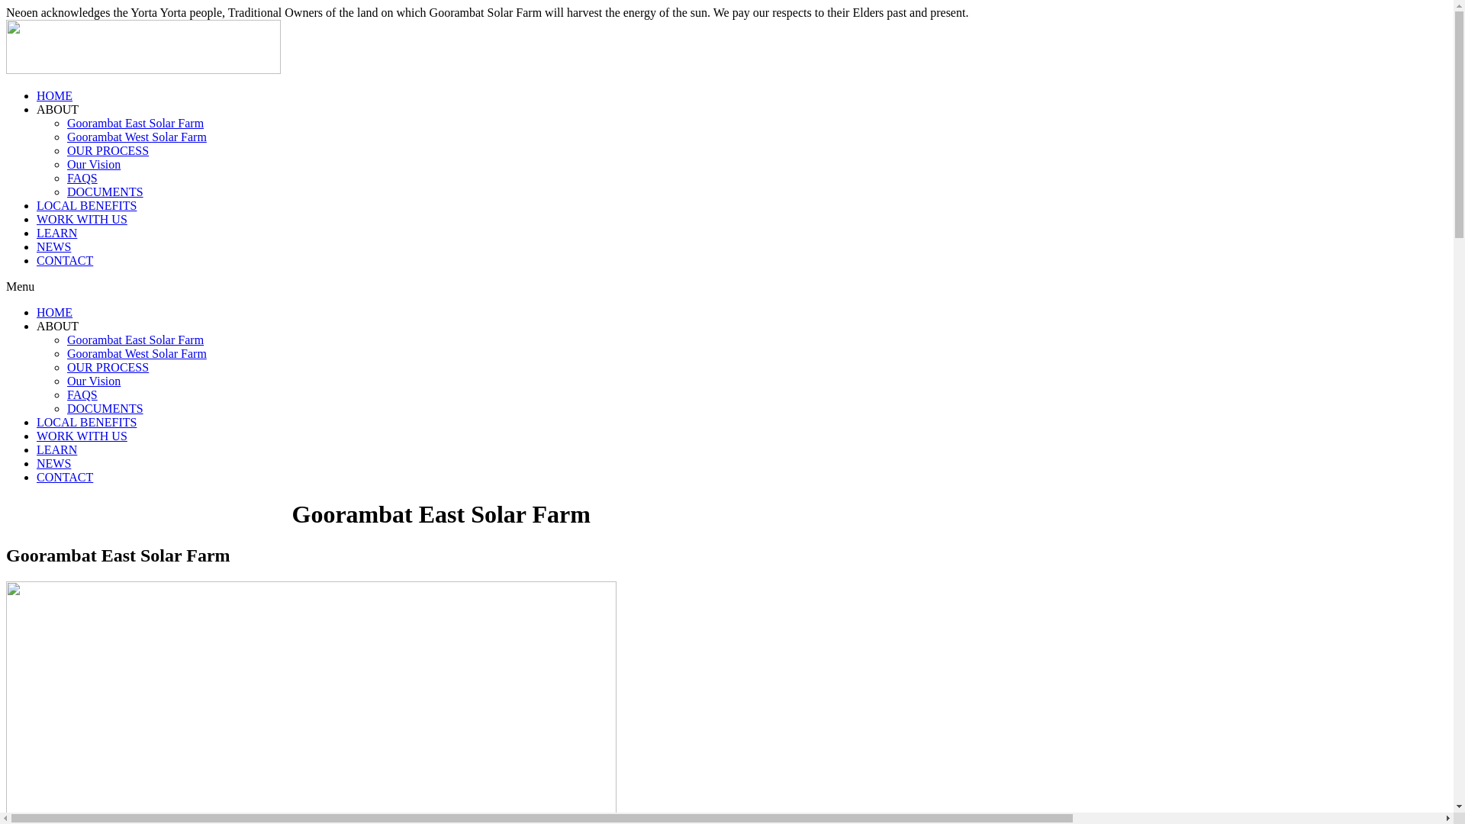  Describe the element at coordinates (87, 423) in the screenshot. I see `LOCAL BENEFITS` at that location.